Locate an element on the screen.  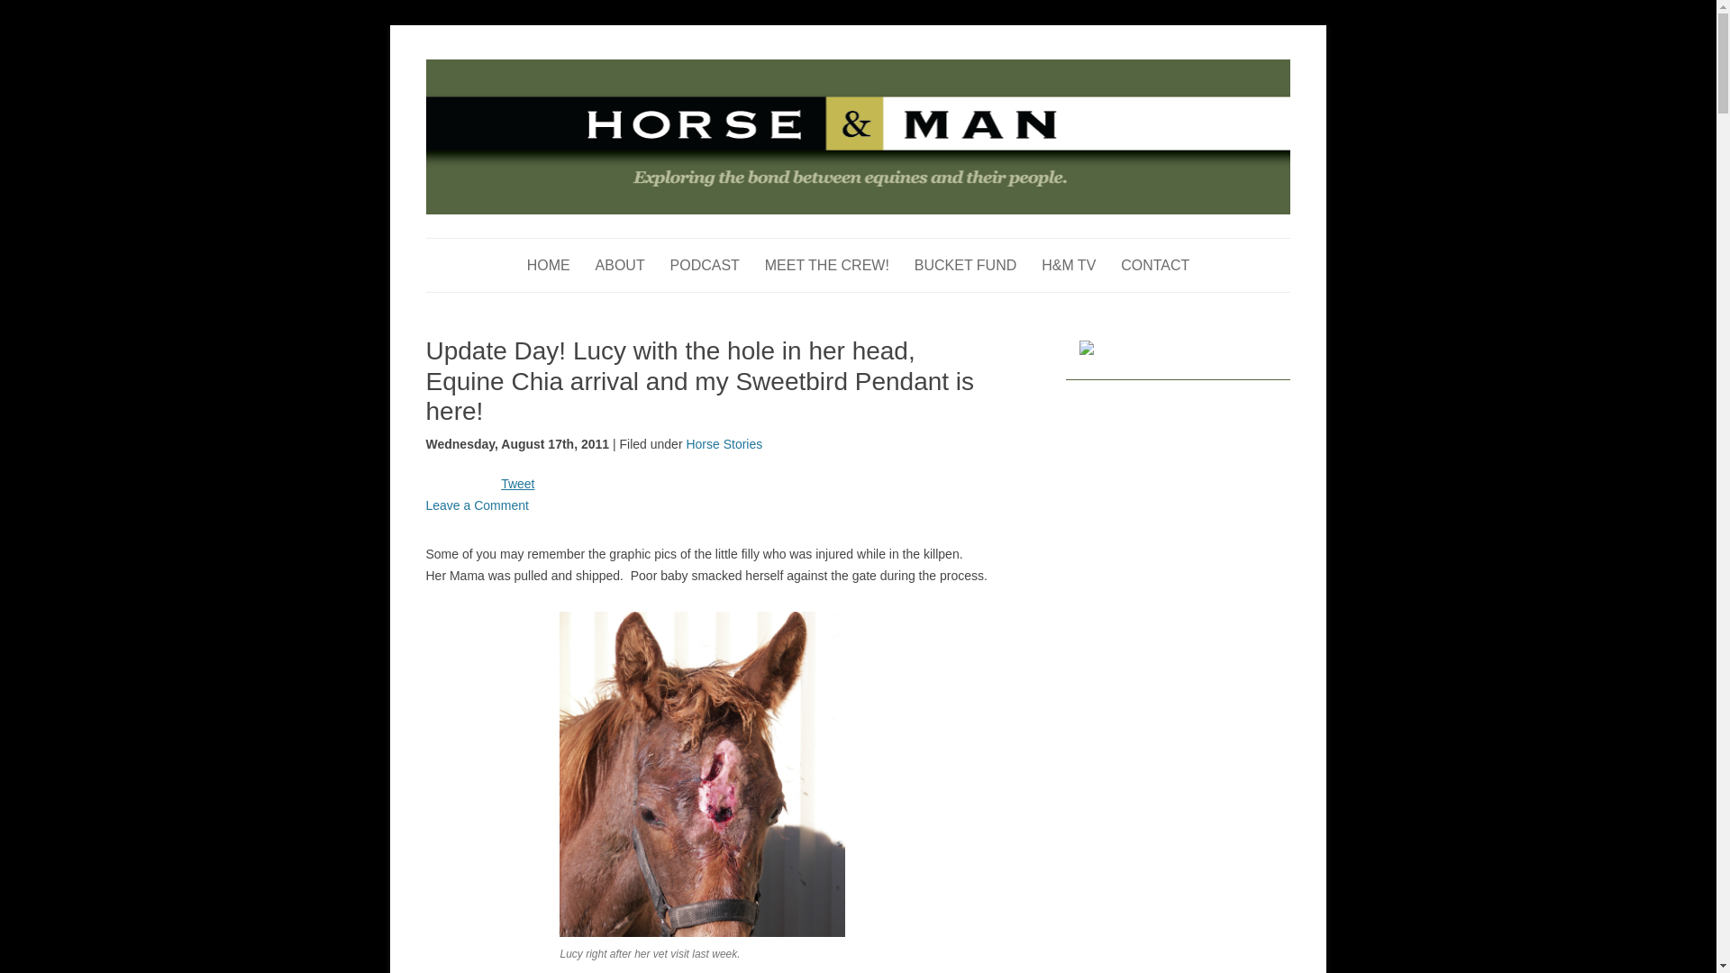
Contact Horse and Man is located at coordinates (1155, 265).